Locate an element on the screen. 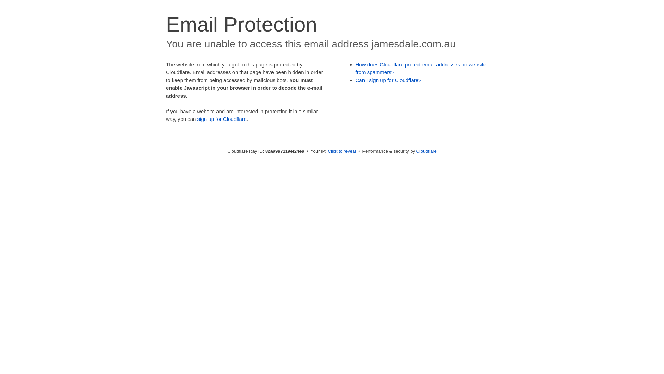 Image resolution: width=664 pixels, height=374 pixels. sign up for Cloudflare is located at coordinates (222, 119).